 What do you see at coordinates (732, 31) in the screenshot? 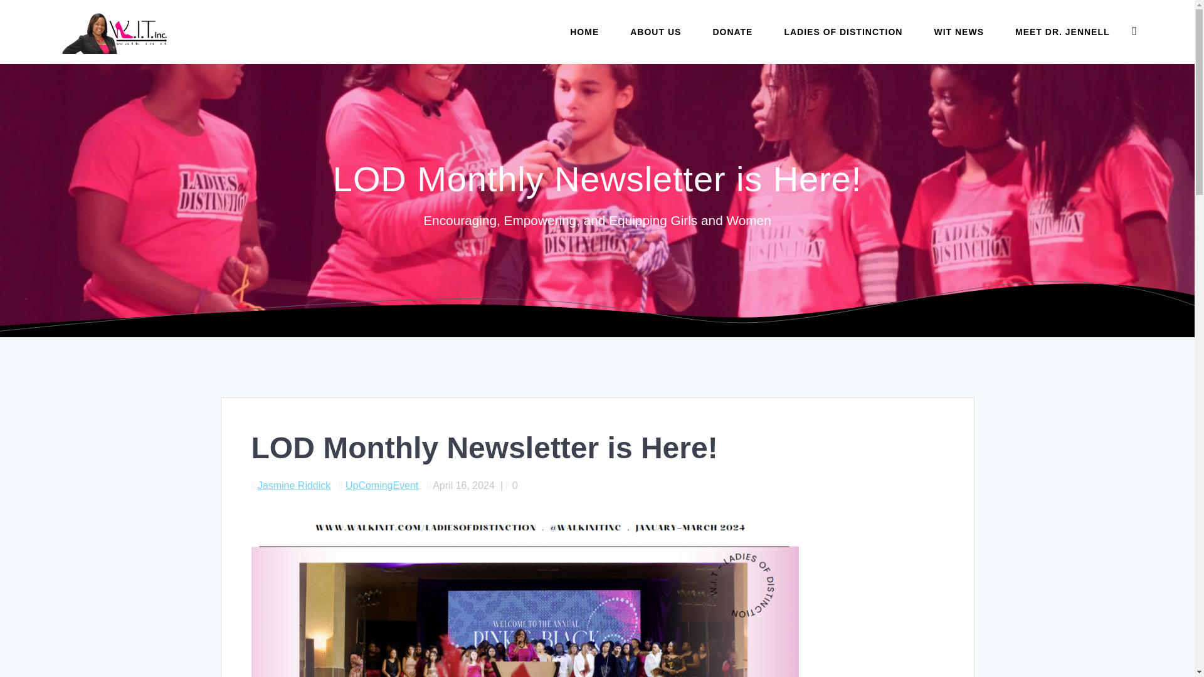
I see `DONATE` at bounding box center [732, 31].